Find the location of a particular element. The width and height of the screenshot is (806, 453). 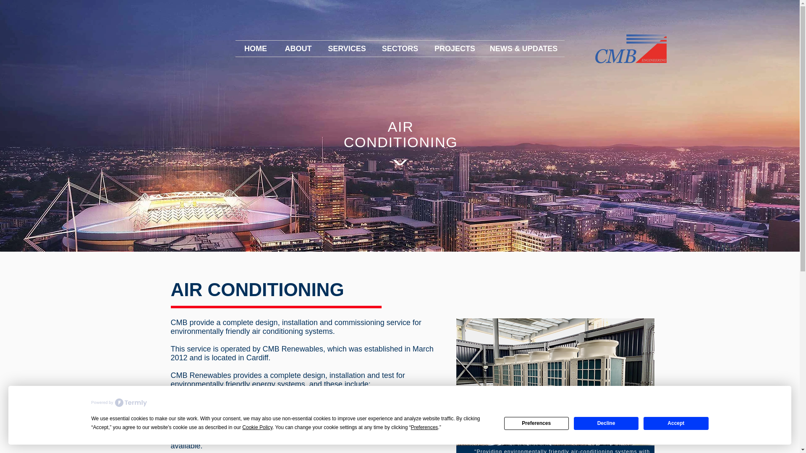

PROJECTS is located at coordinates (454, 49).